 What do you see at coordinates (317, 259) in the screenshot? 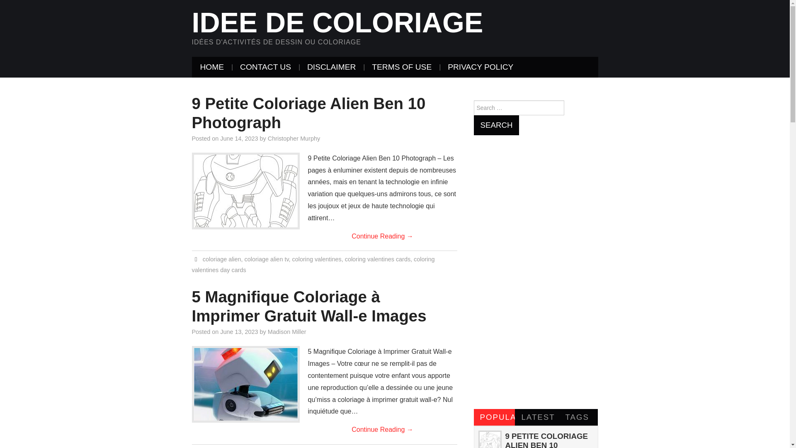
I see `coloring valentines` at bounding box center [317, 259].